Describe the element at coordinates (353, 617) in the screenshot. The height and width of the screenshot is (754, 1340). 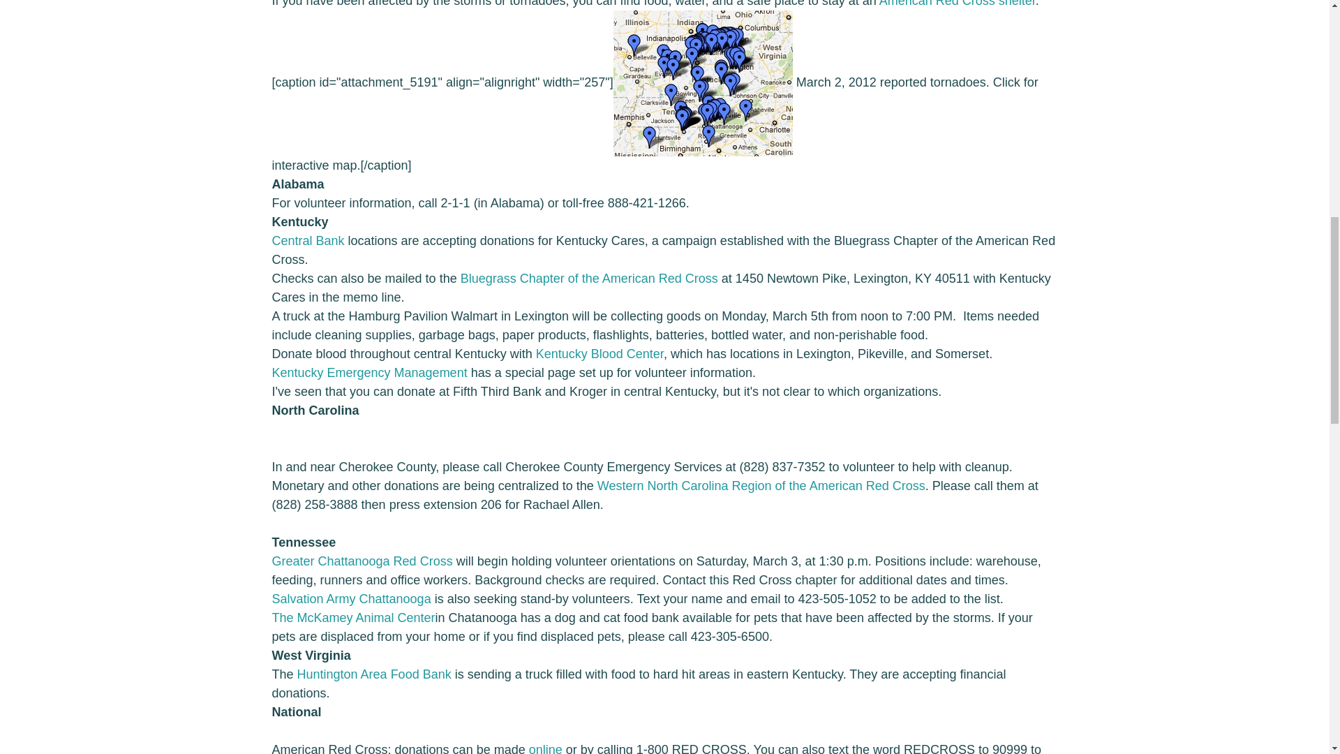
I see `Tornado animal shelter` at that location.